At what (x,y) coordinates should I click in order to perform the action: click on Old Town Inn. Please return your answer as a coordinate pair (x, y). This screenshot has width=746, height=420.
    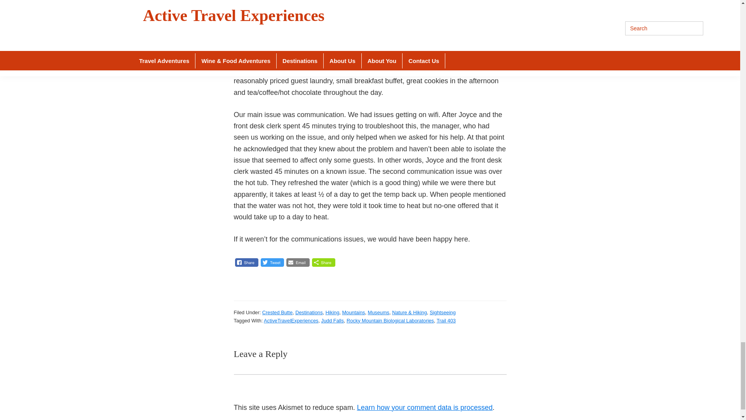
    Looking at the image, I should click on (473, 24).